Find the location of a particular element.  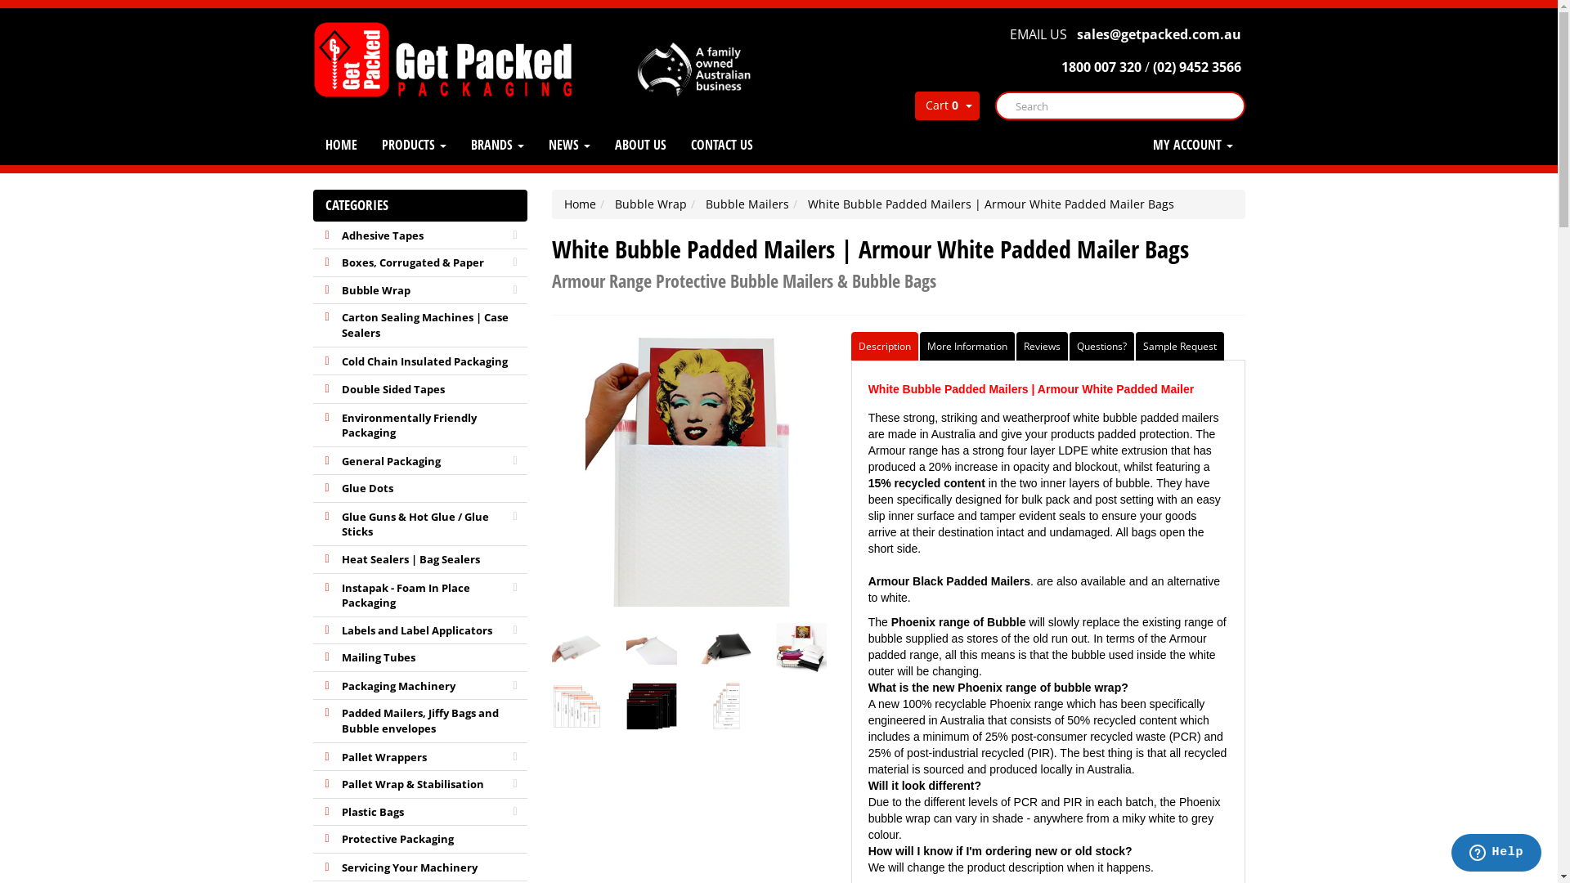

PRODUCTS is located at coordinates (414, 145).